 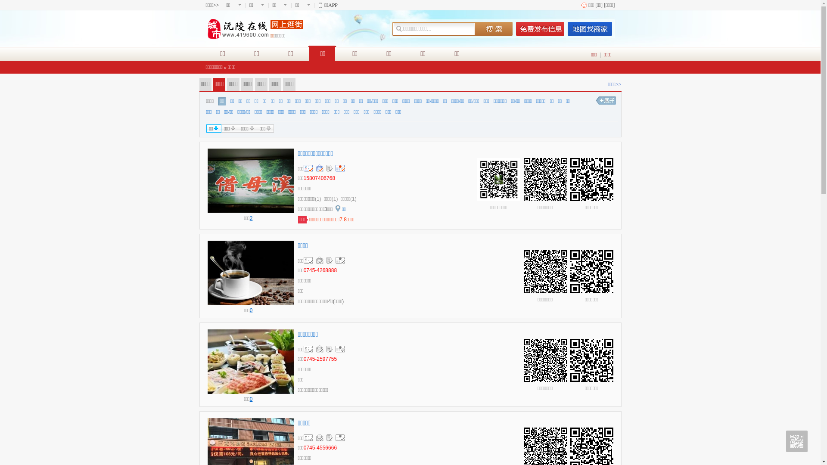 What do you see at coordinates (252, 218) in the screenshot?
I see `2` at bounding box center [252, 218].